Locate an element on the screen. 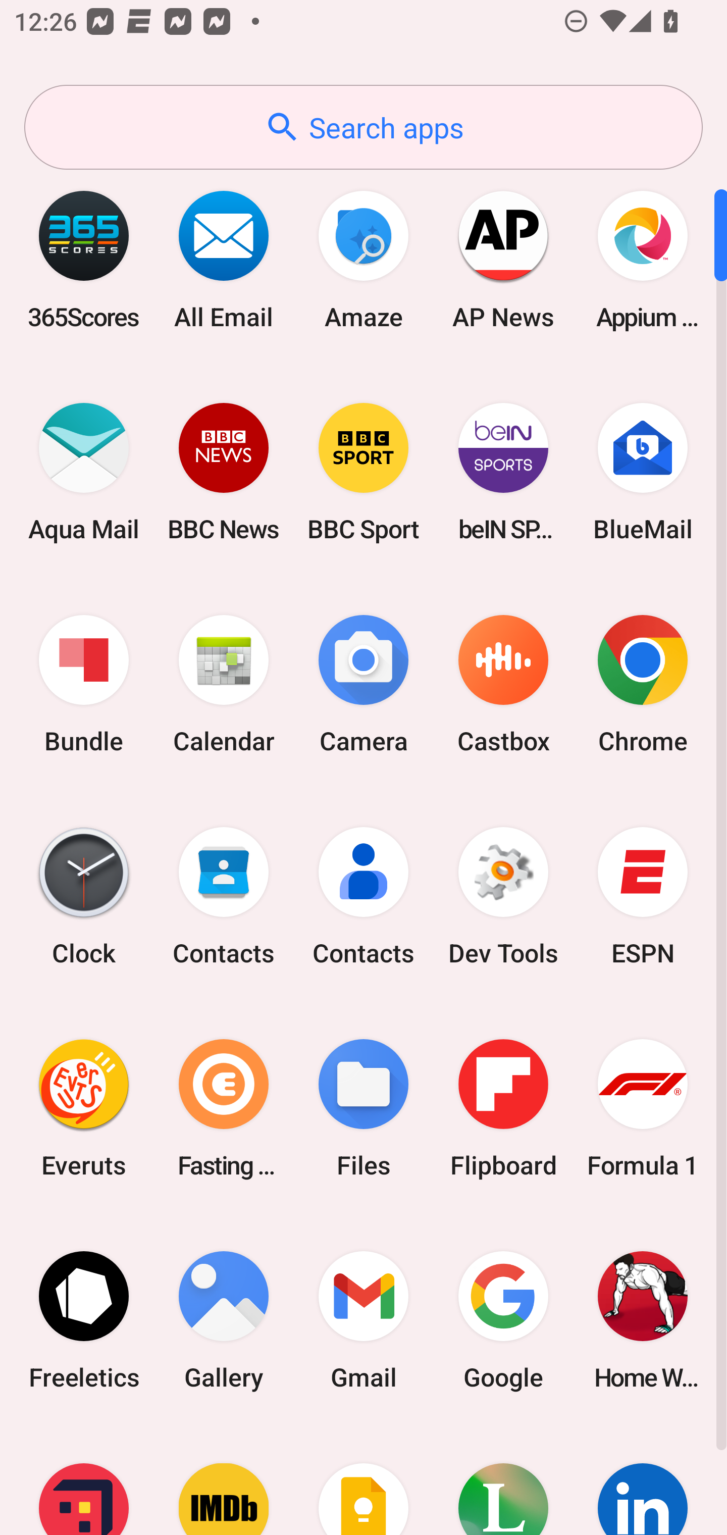  ESPN is located at coordinates (643, 896).